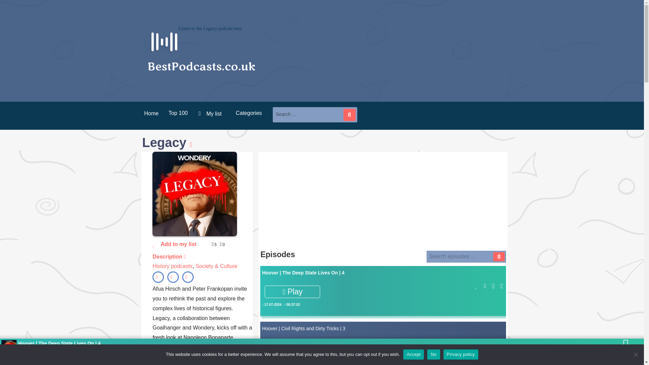 The height and width of the screenshot is (365, 649). What do you see at coordinates (212, 114) in the screenshot?
I see `My list` at bounding box center [212, 114].